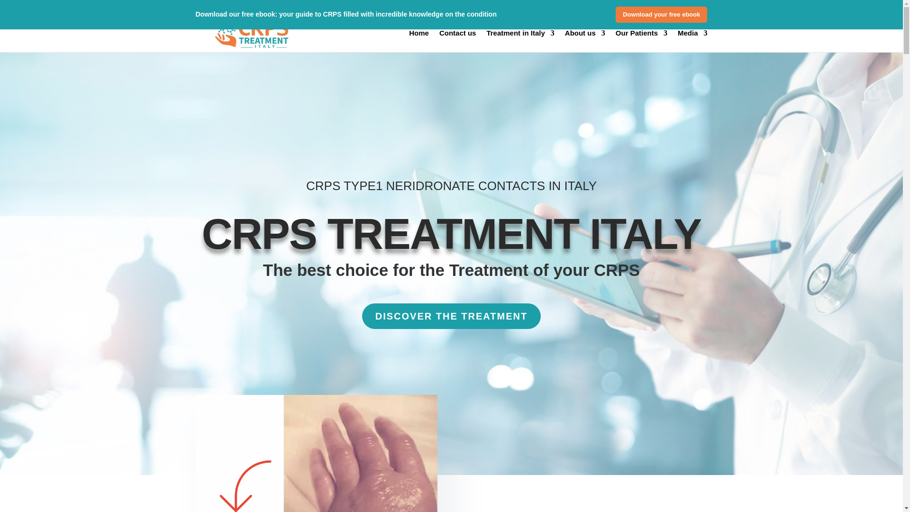 The image size is (910, 512). I want to click on Home, so click(419, 41).